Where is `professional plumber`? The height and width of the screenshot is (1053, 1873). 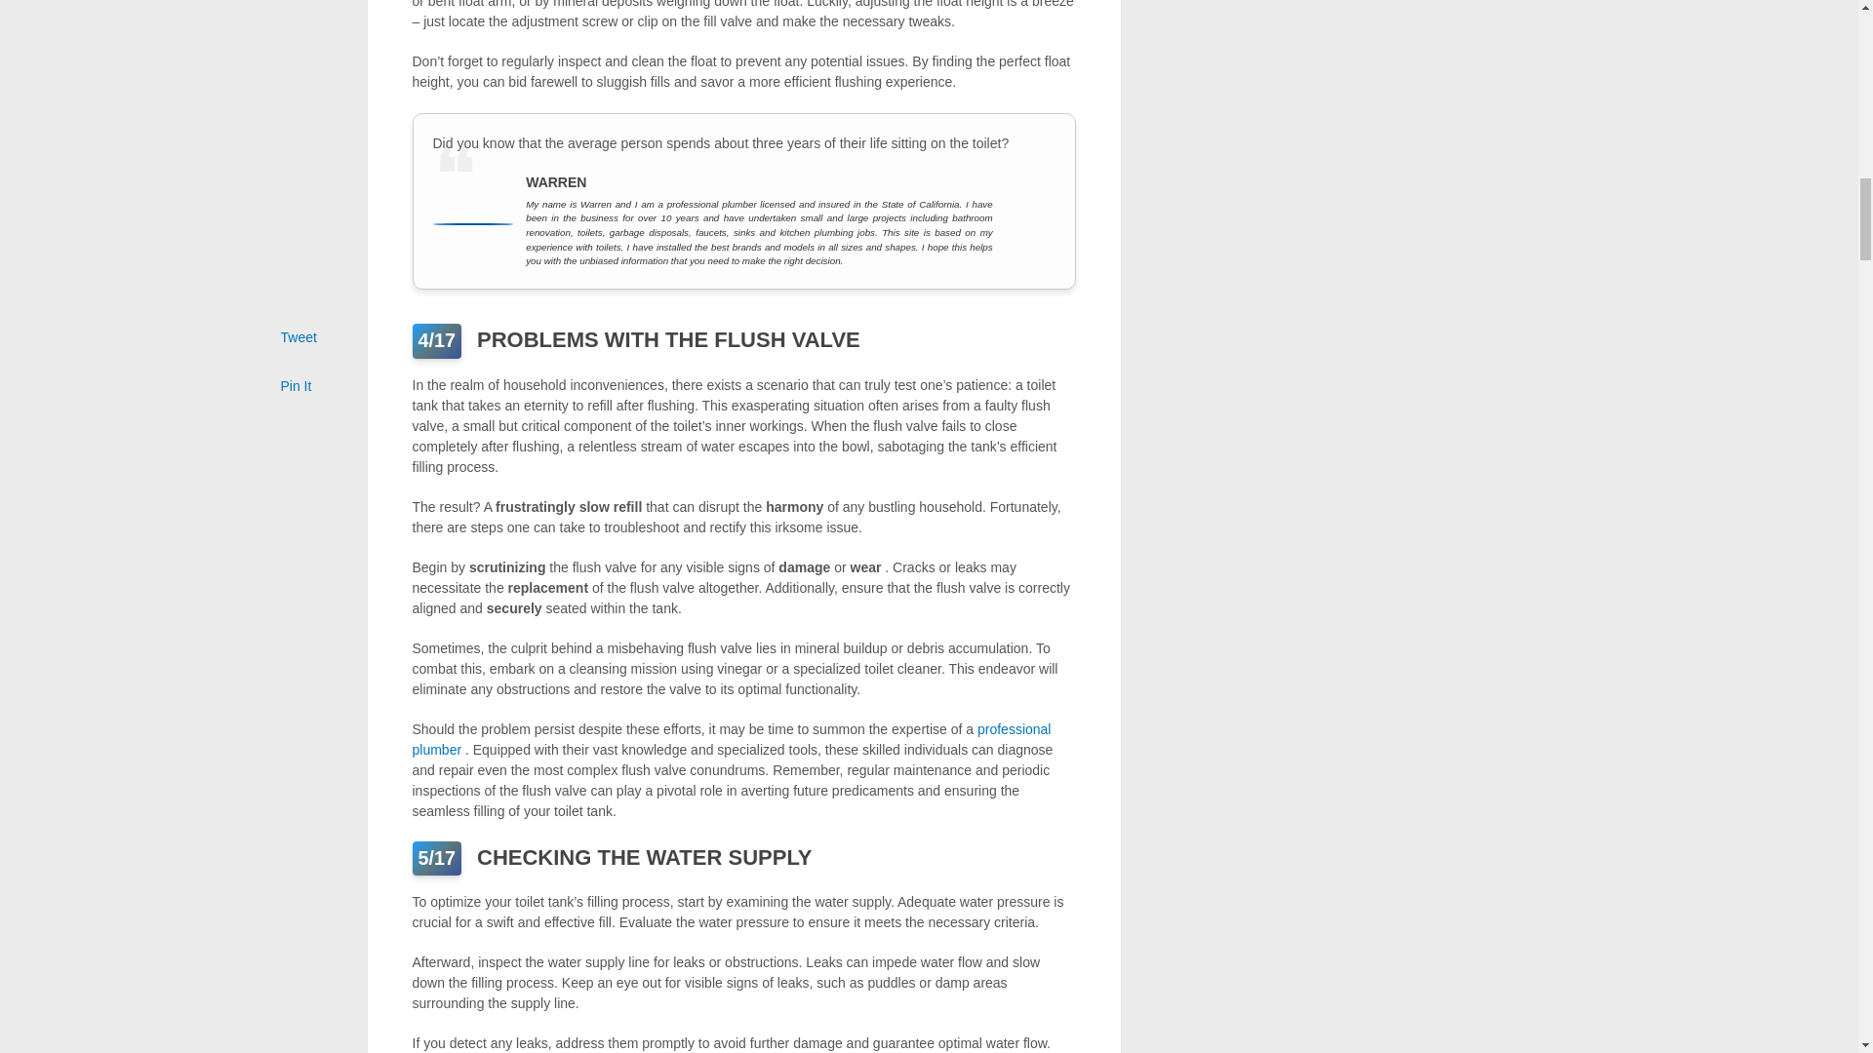
professional plumber is located at coordinates (732, 739).